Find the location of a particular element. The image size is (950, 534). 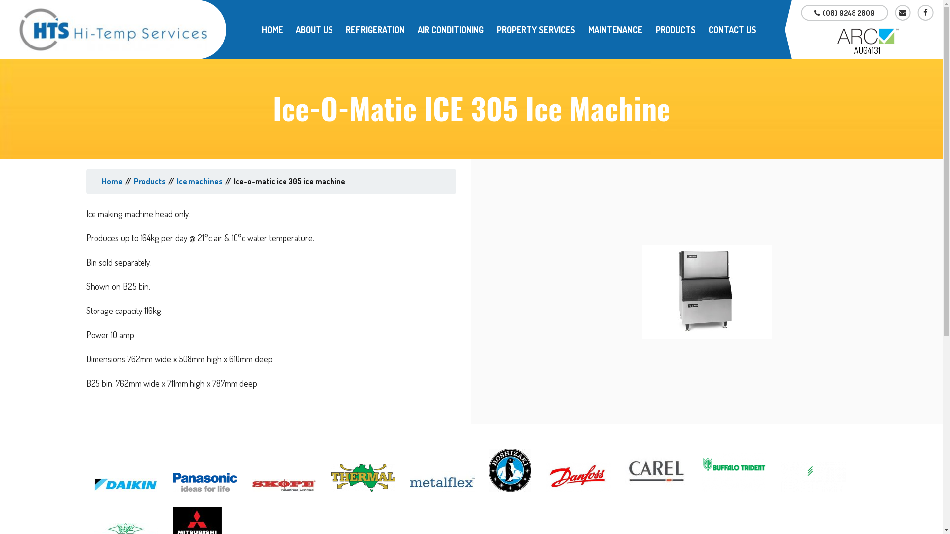

PRODUCTS is located at coordinates (676, 30).